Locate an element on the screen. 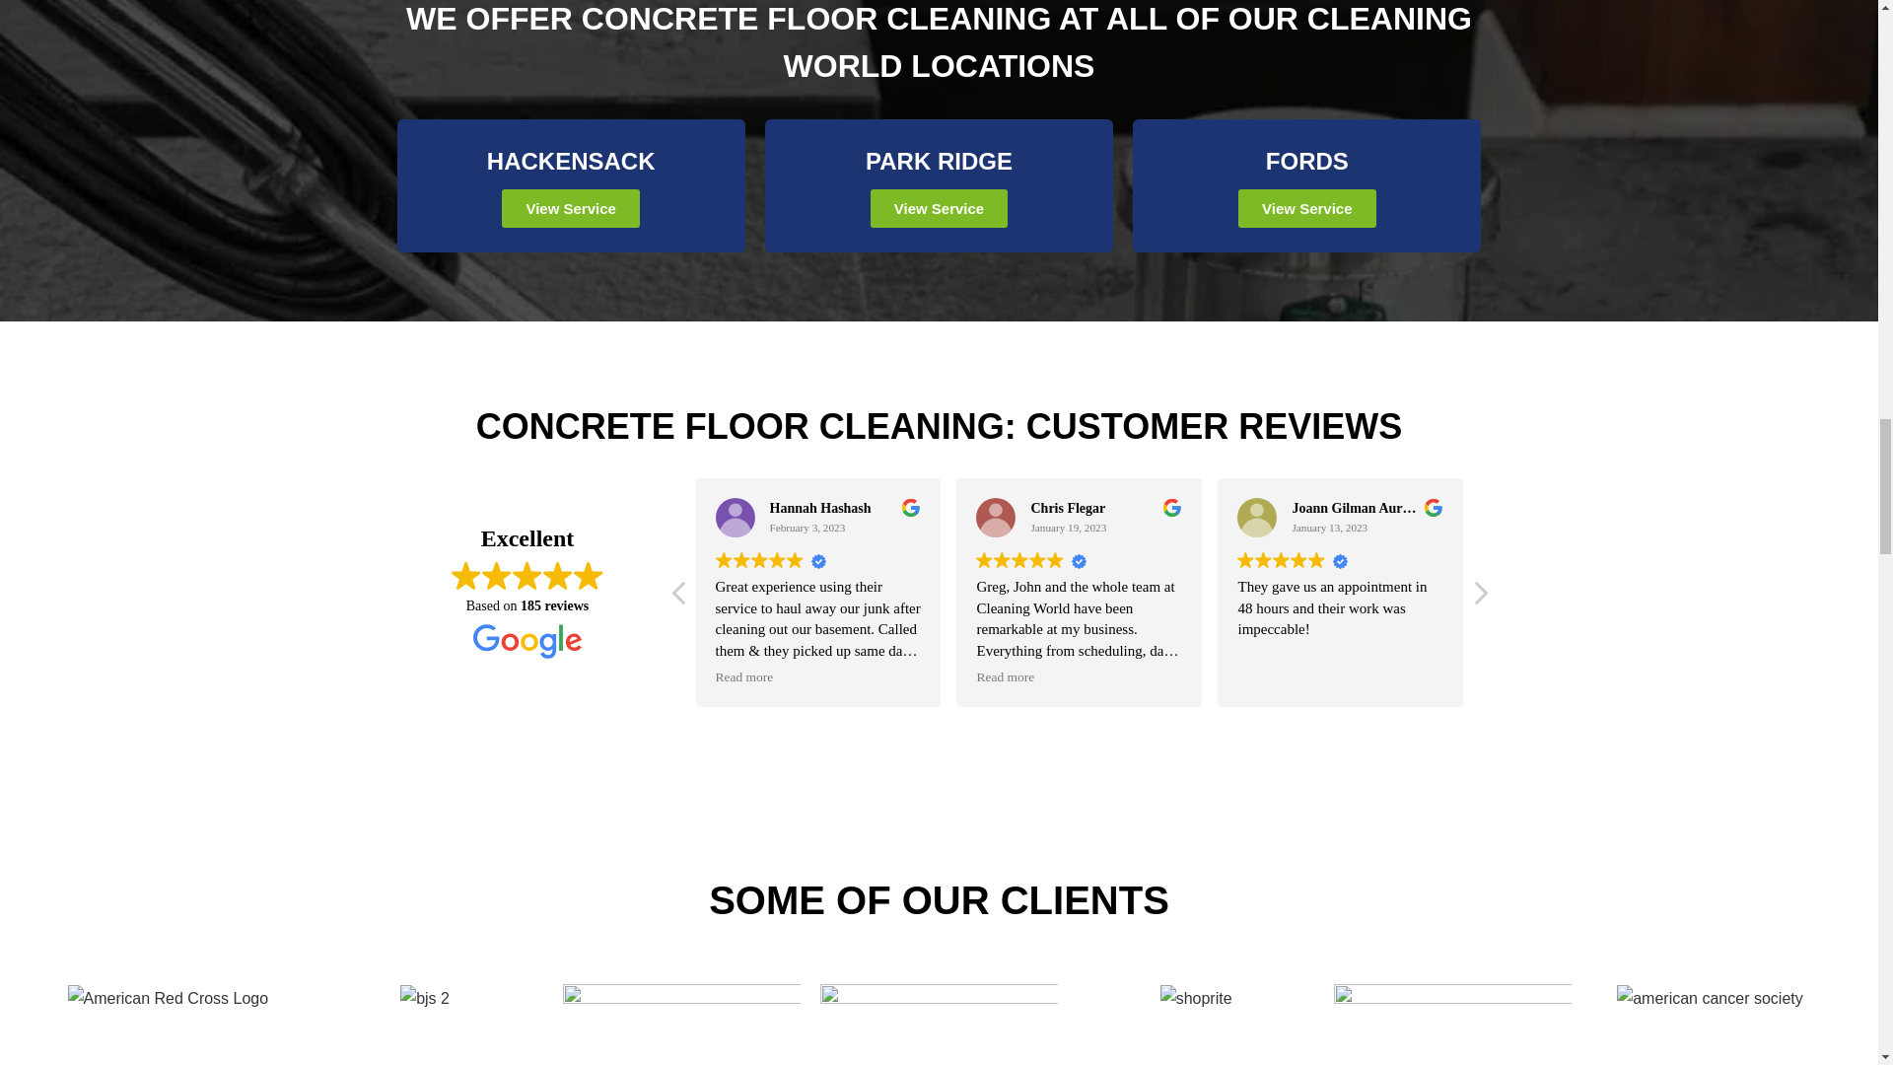 Image resolution: width=1893 pixels, height=1065 pixels. american cancer society is located at coordinates (1710, 998).